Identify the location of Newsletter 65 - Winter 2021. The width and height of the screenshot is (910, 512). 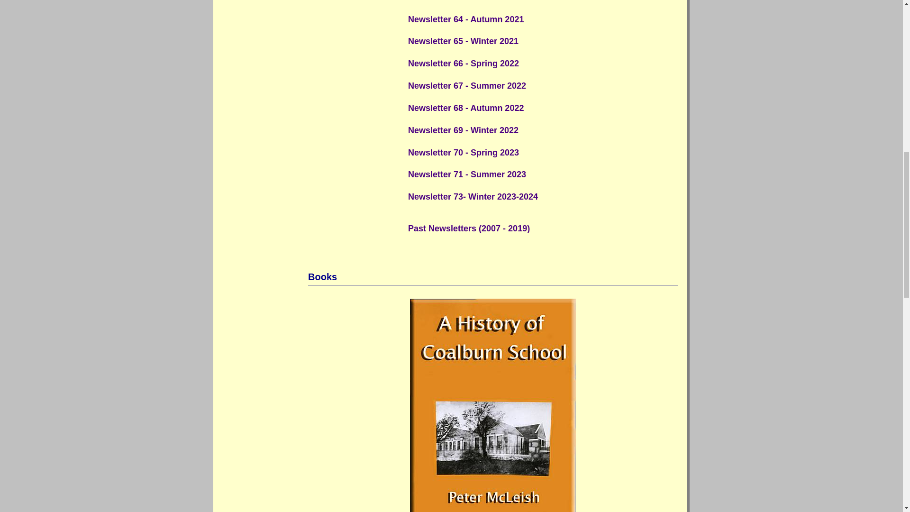
(516, 41).